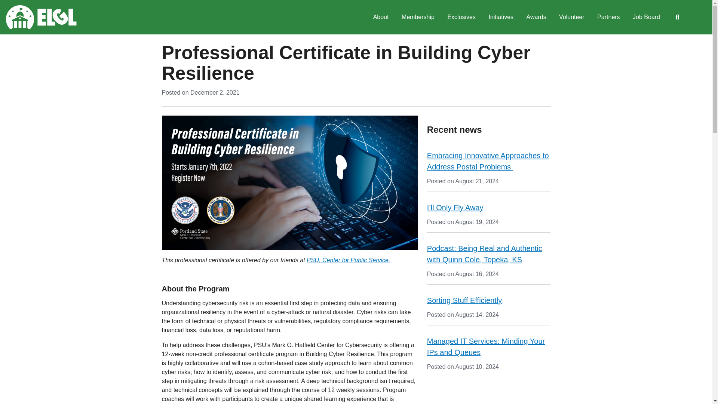 Image resolution: width=718 pixels, height=404 pixels. What do you see at coordinates (677, 17) in the screenshot?
I see `Search` at bounding box center [677, 17].